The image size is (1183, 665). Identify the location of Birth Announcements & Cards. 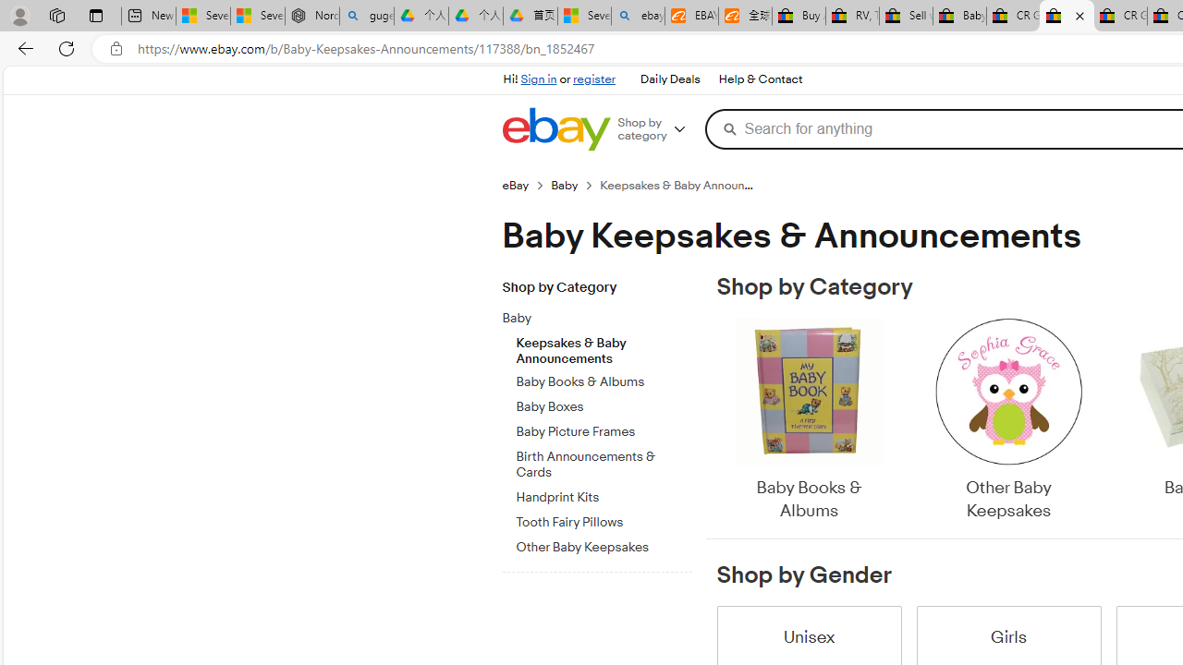
(604, 465).